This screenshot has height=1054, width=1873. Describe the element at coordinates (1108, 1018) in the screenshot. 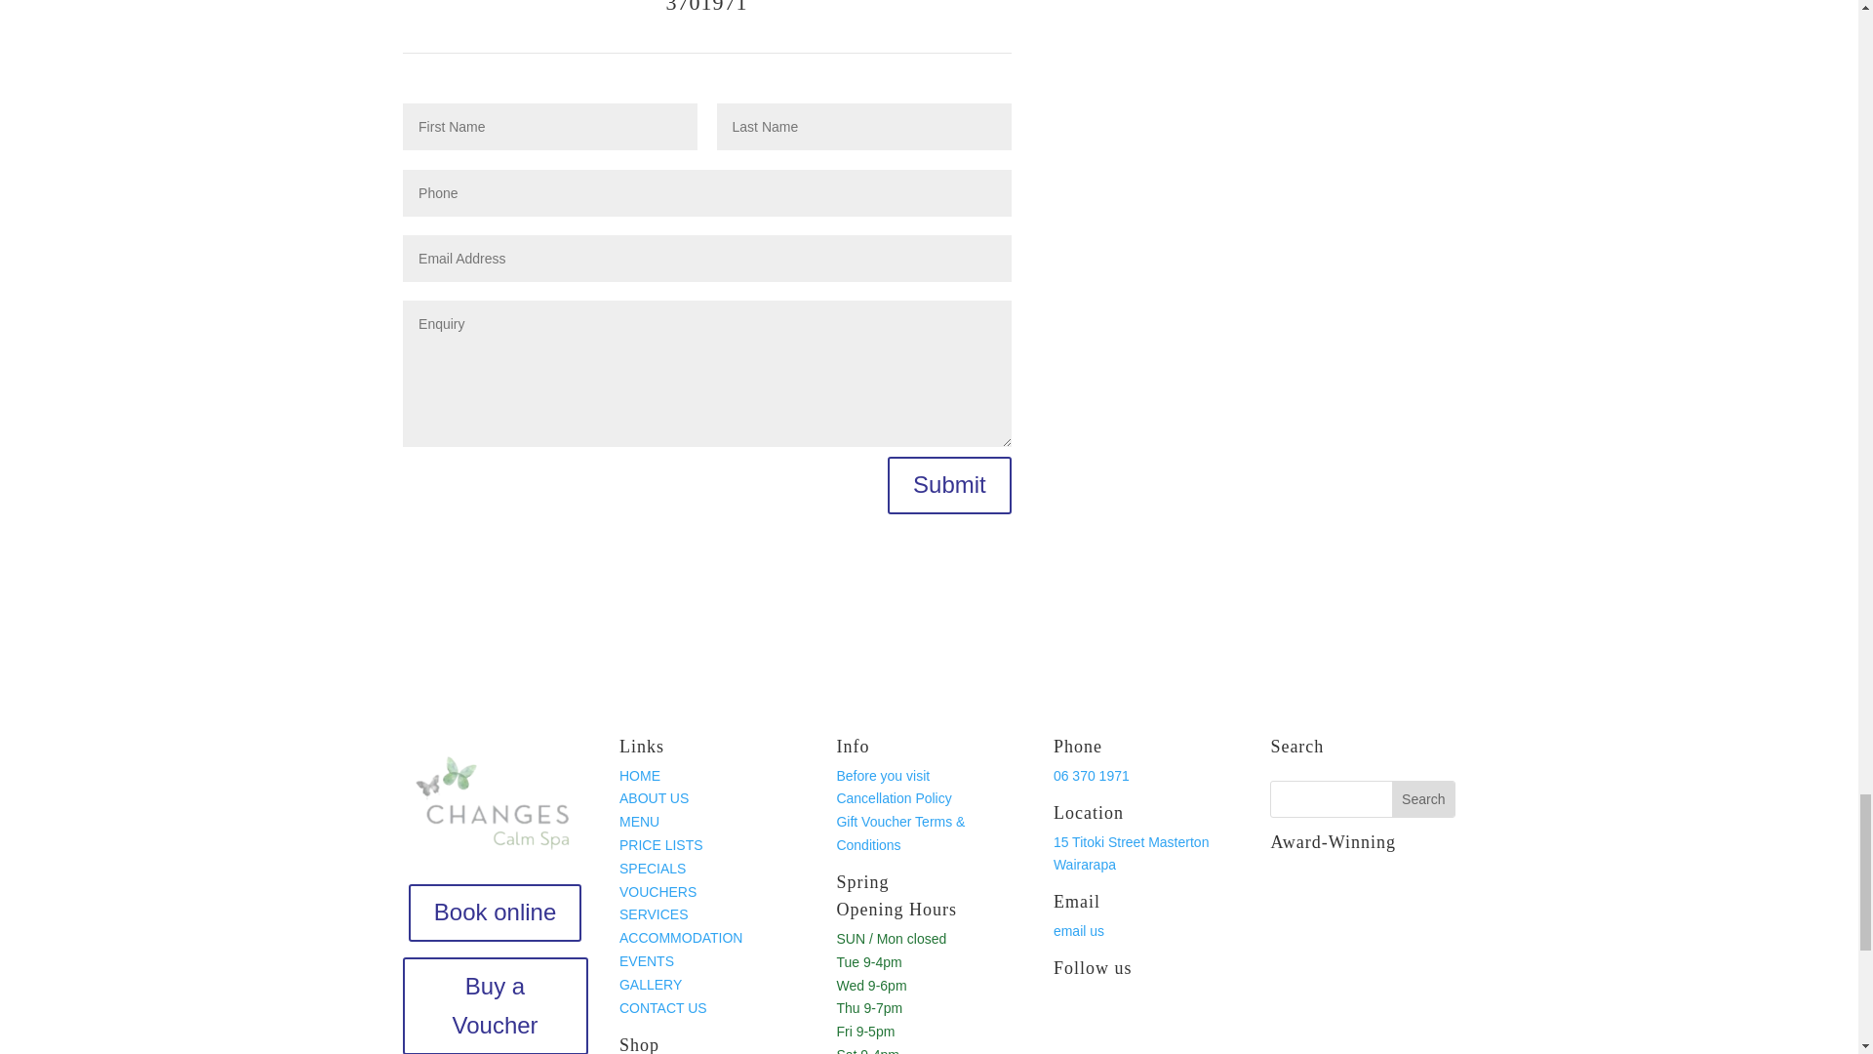

I see `Follow on Instagram` at that location.